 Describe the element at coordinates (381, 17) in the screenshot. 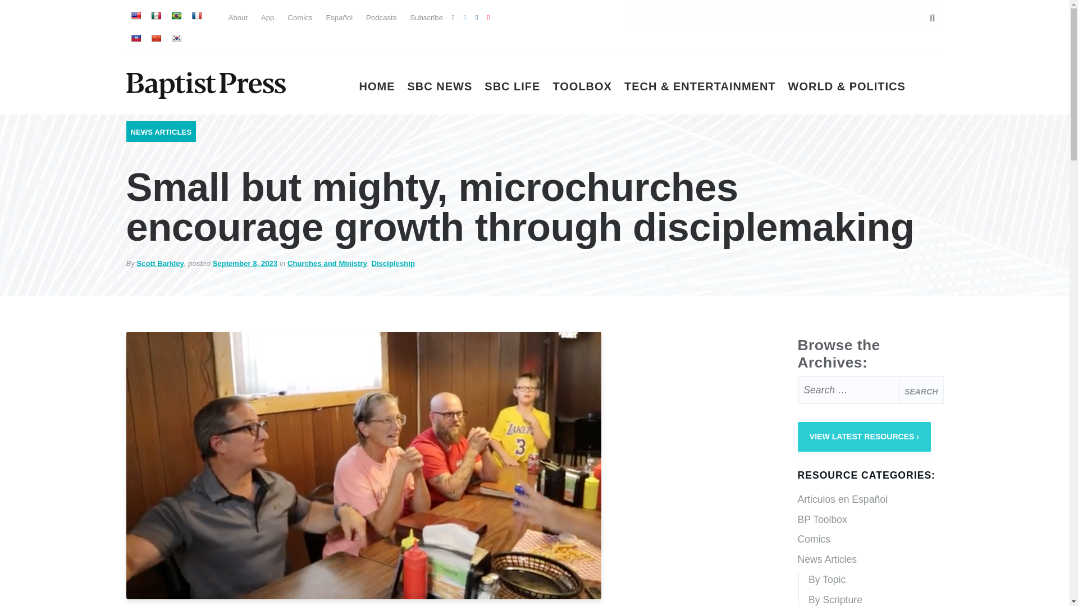

I see `Podcasts` at that location.